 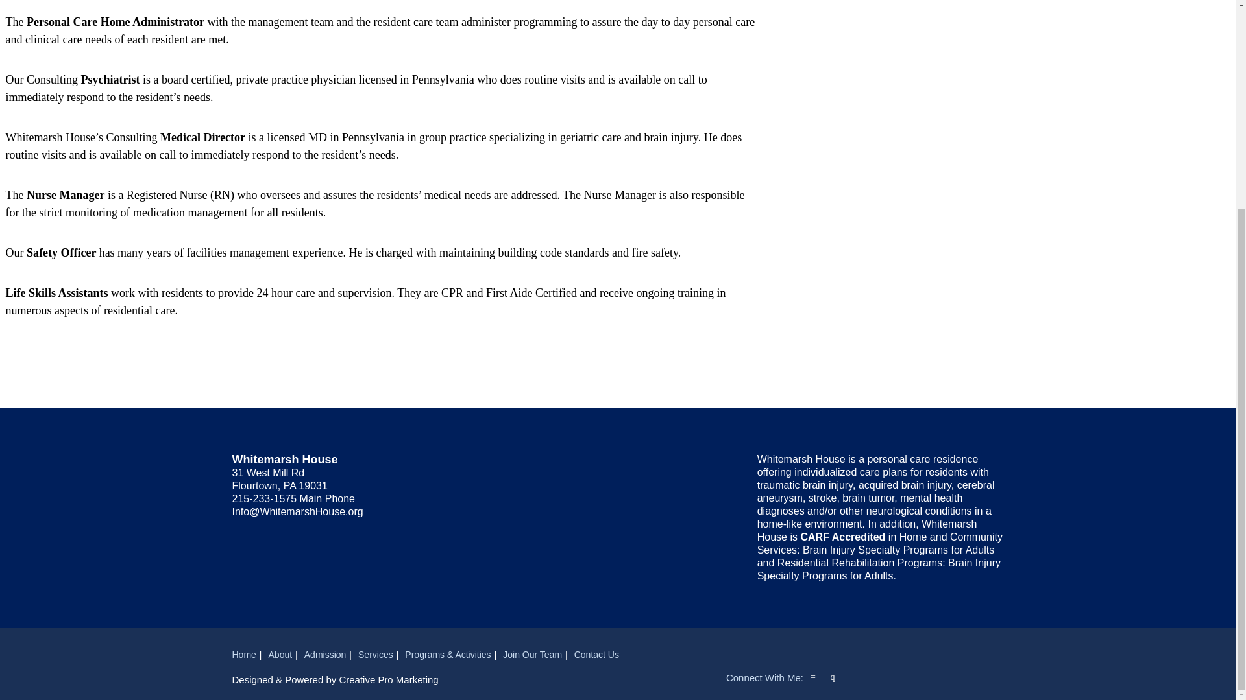 I want to click on Services, so click(x=376, y=655).